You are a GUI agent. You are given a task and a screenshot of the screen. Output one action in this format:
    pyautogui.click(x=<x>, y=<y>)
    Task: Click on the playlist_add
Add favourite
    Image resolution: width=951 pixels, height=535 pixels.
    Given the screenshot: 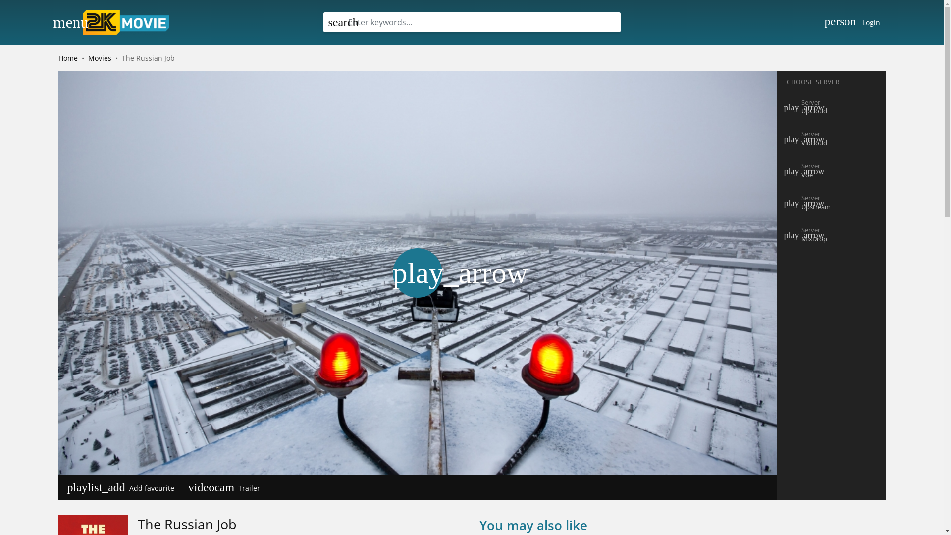 What is the action you would take?
    pyautogui.click(x=121, y=487)
    